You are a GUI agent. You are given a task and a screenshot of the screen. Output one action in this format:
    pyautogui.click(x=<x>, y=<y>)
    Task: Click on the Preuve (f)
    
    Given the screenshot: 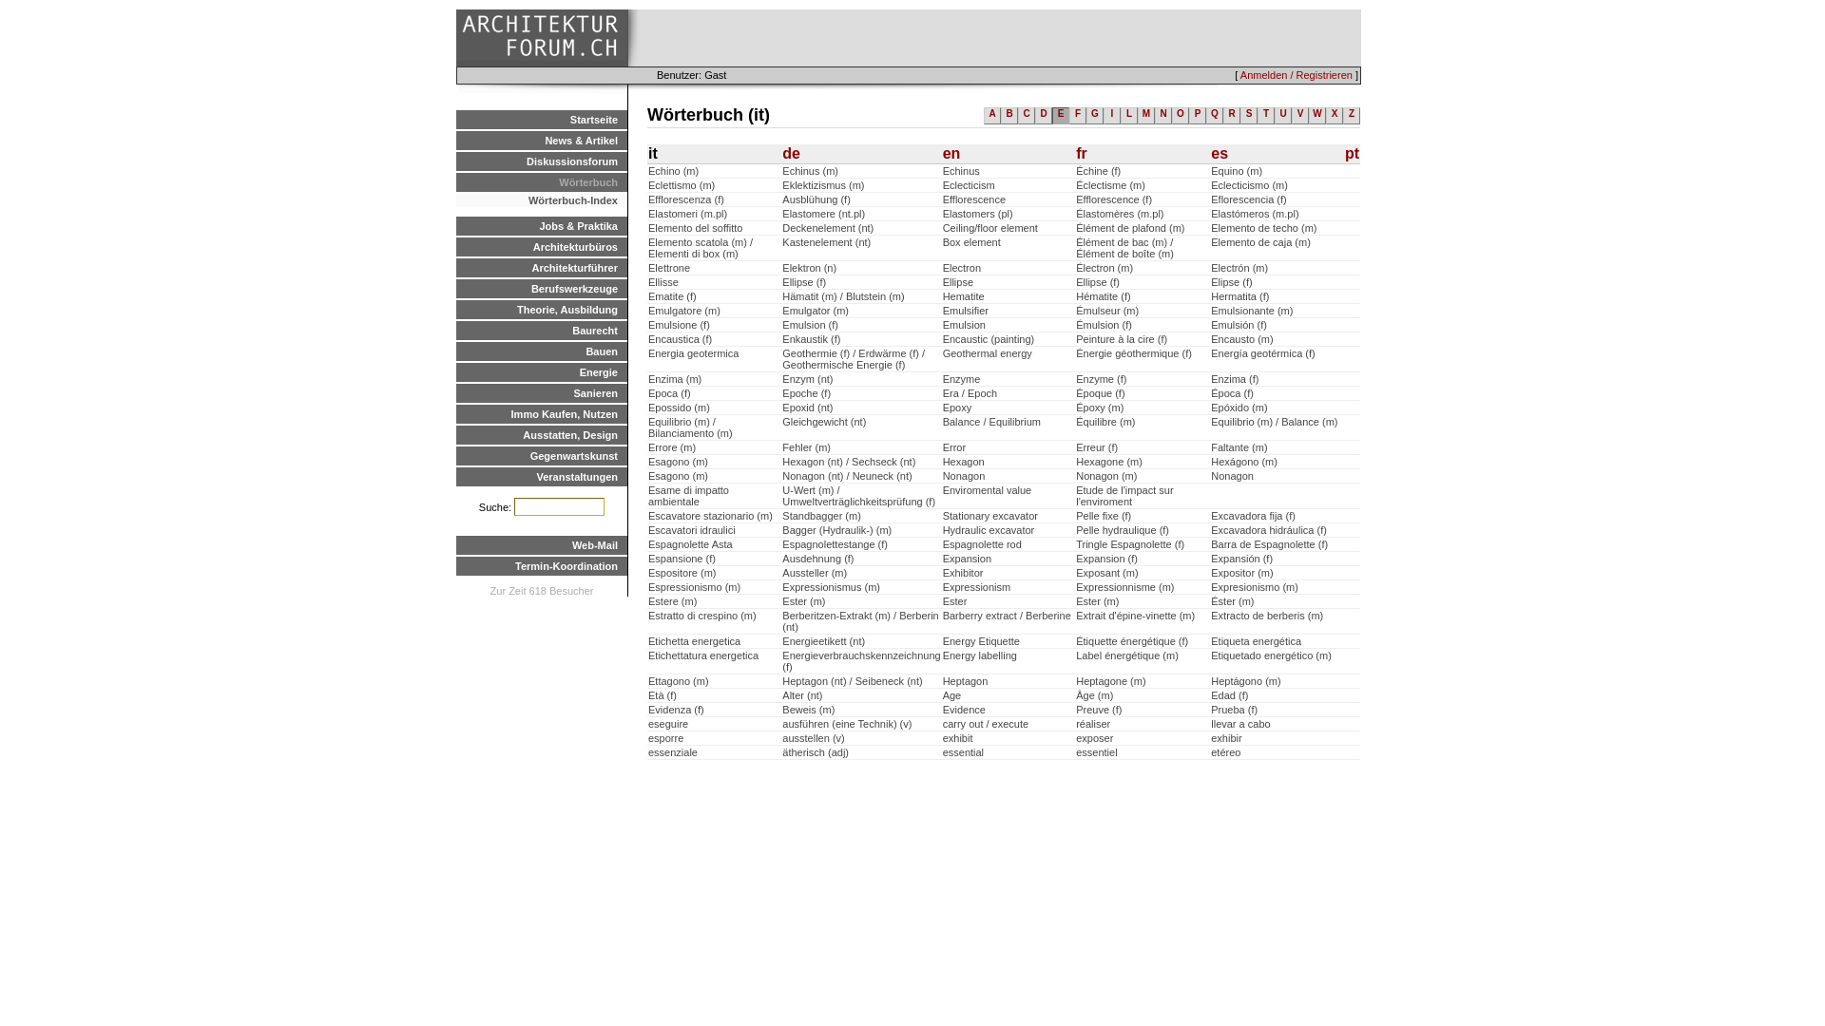 What is the action you would take?
    pyautogui.click(x=1099, y=710)
    